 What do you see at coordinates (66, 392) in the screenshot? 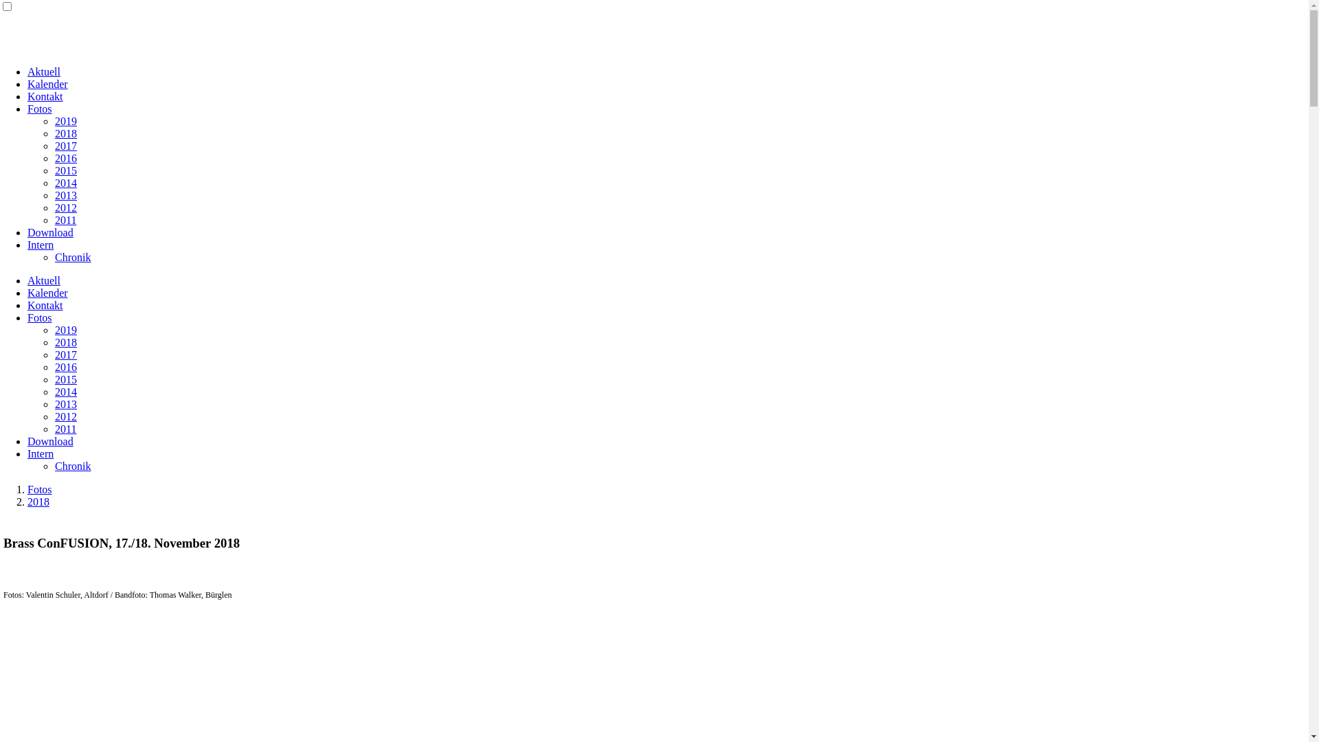
I see `2014` at bounding box center [66, 392].